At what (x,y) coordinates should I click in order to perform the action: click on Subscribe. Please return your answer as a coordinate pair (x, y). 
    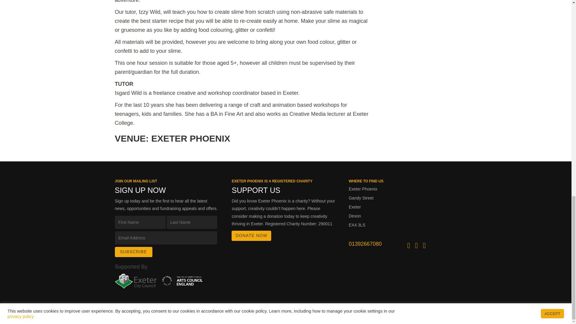
    Looking at the image, I should click on (133, 252).